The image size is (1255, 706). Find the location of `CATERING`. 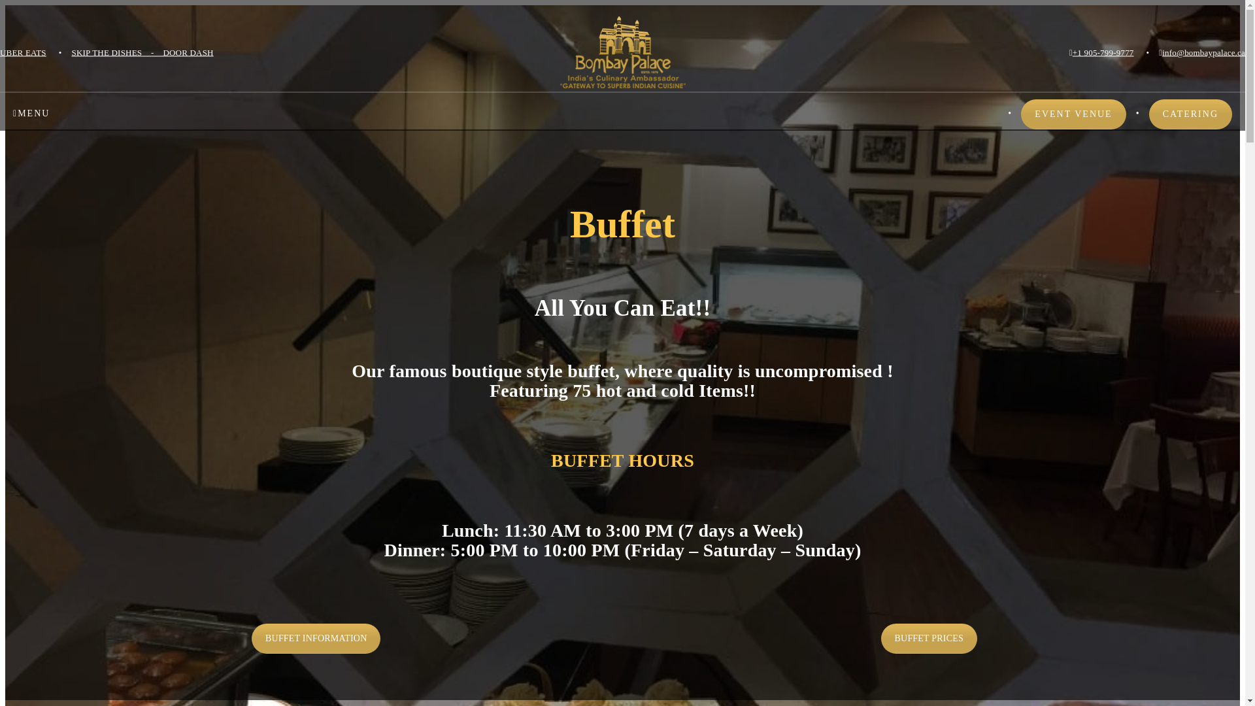

CATERING is located at coordinates (1191, 114).